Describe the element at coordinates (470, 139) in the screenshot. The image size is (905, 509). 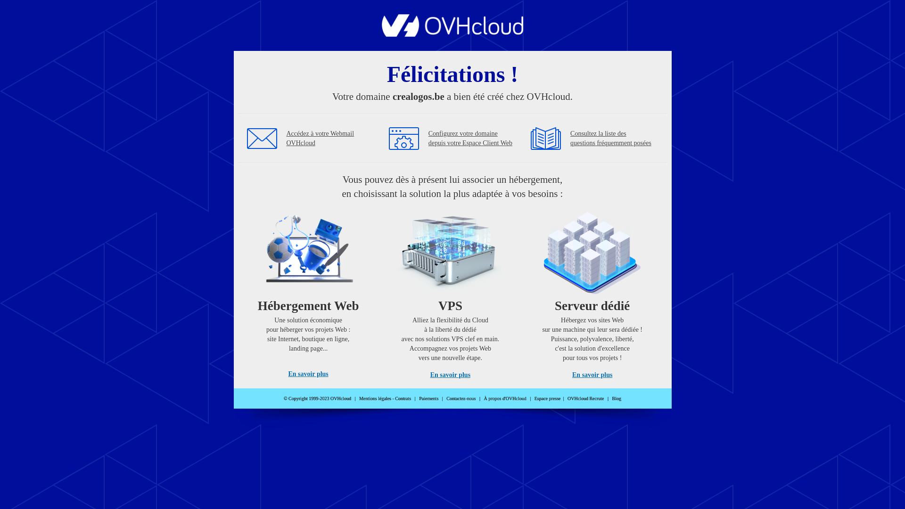
I see `Configurez votre domaine
depuis votre Espace Client Web` at that location.